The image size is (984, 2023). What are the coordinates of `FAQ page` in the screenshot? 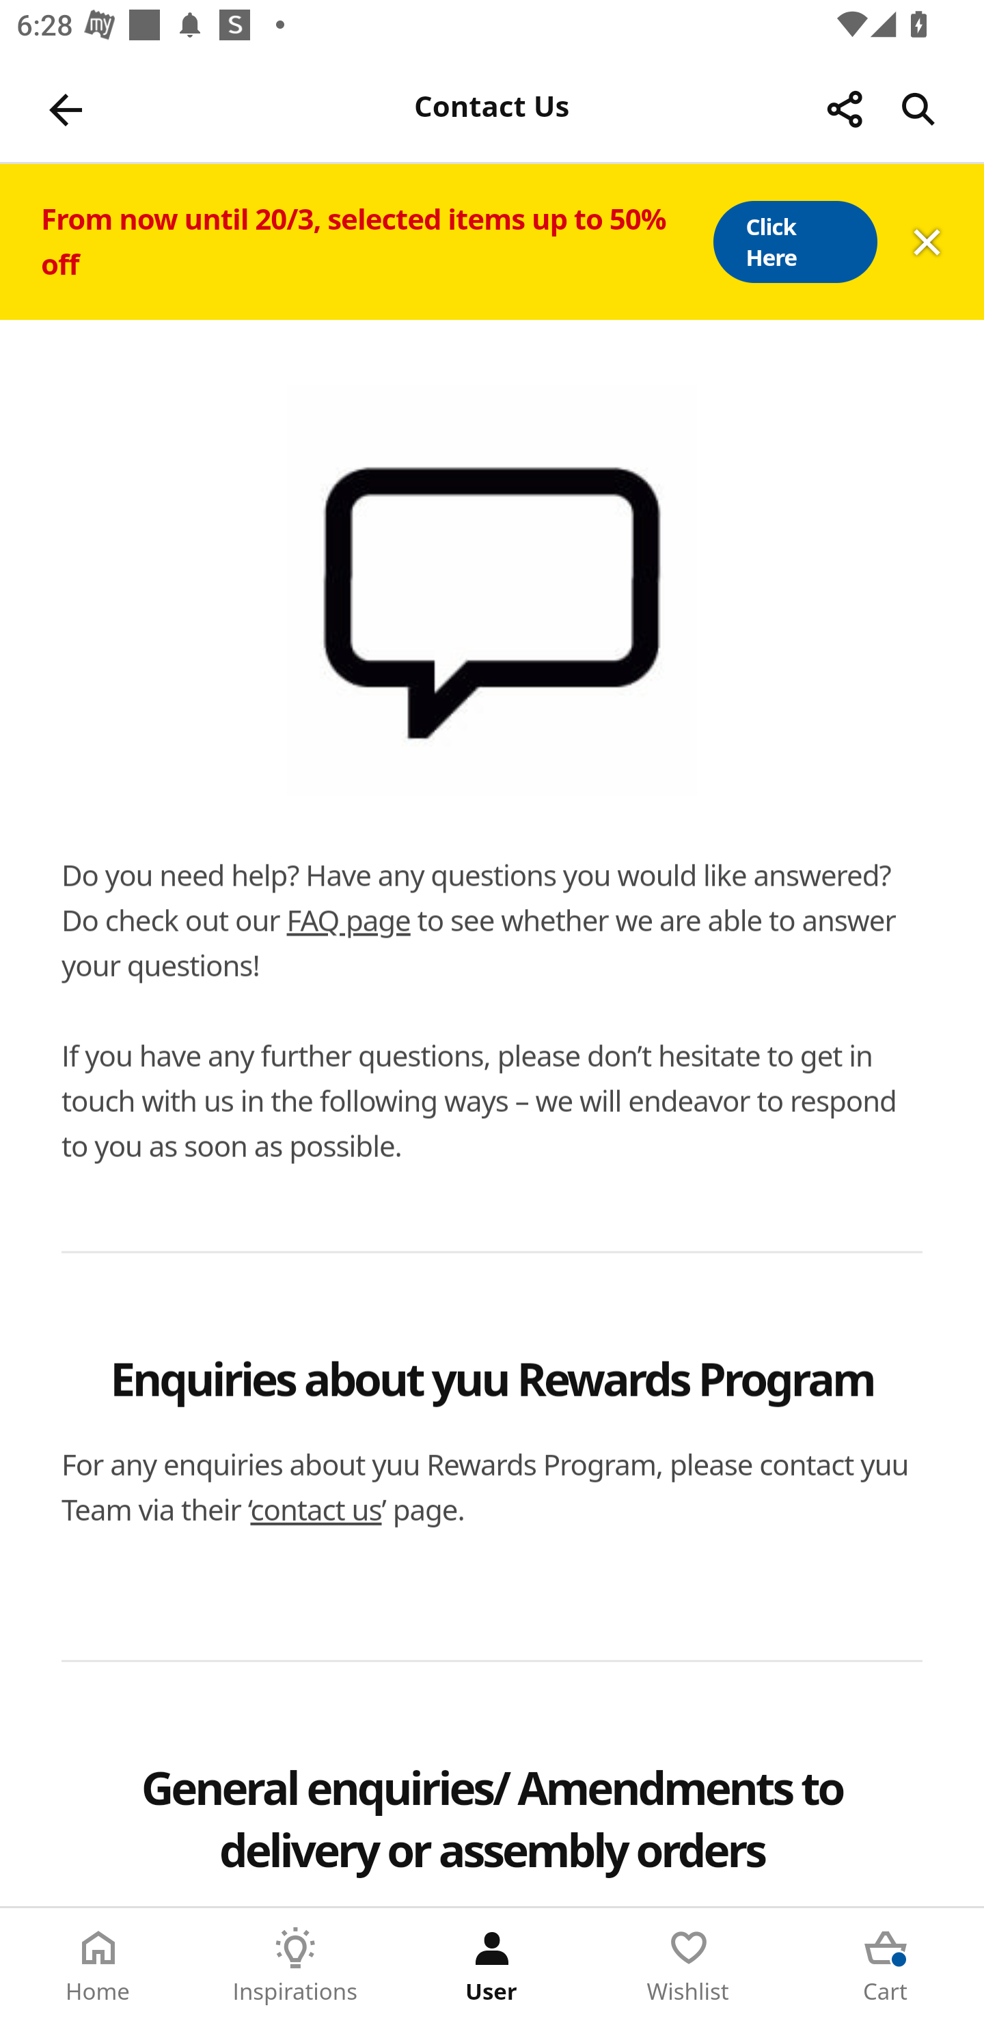 It's located at (348, 920).